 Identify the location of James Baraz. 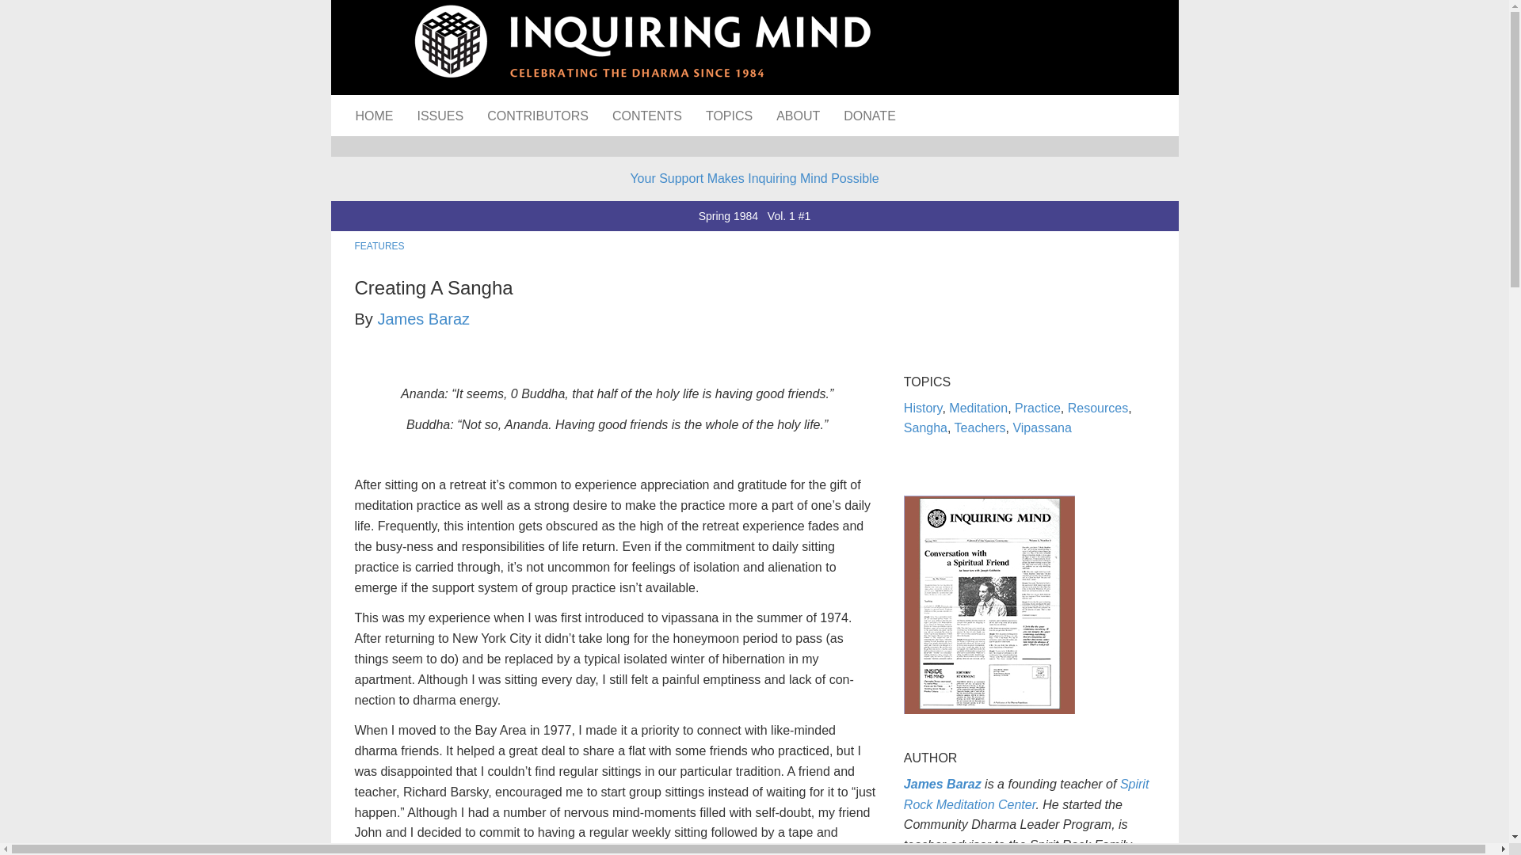
(942, 784).